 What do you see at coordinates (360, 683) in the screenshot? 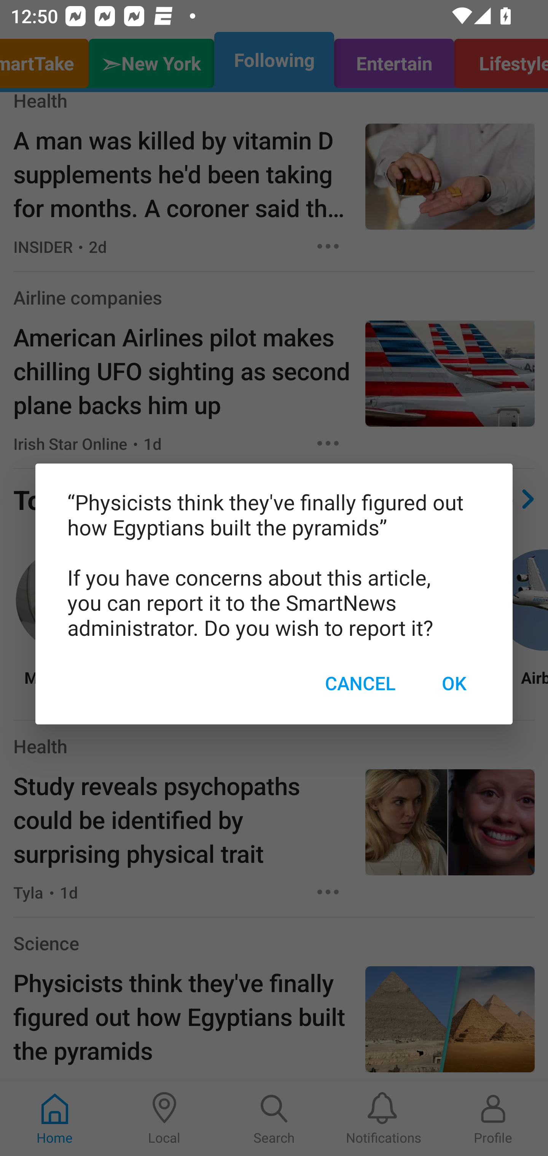
I see `CANCEL` at bounding box center [360, 683].